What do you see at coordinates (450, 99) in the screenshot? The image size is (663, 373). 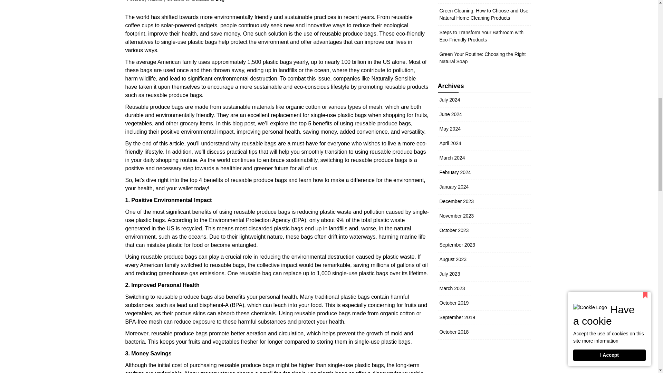 I see `July 2024` at bounding box center [450, 99].